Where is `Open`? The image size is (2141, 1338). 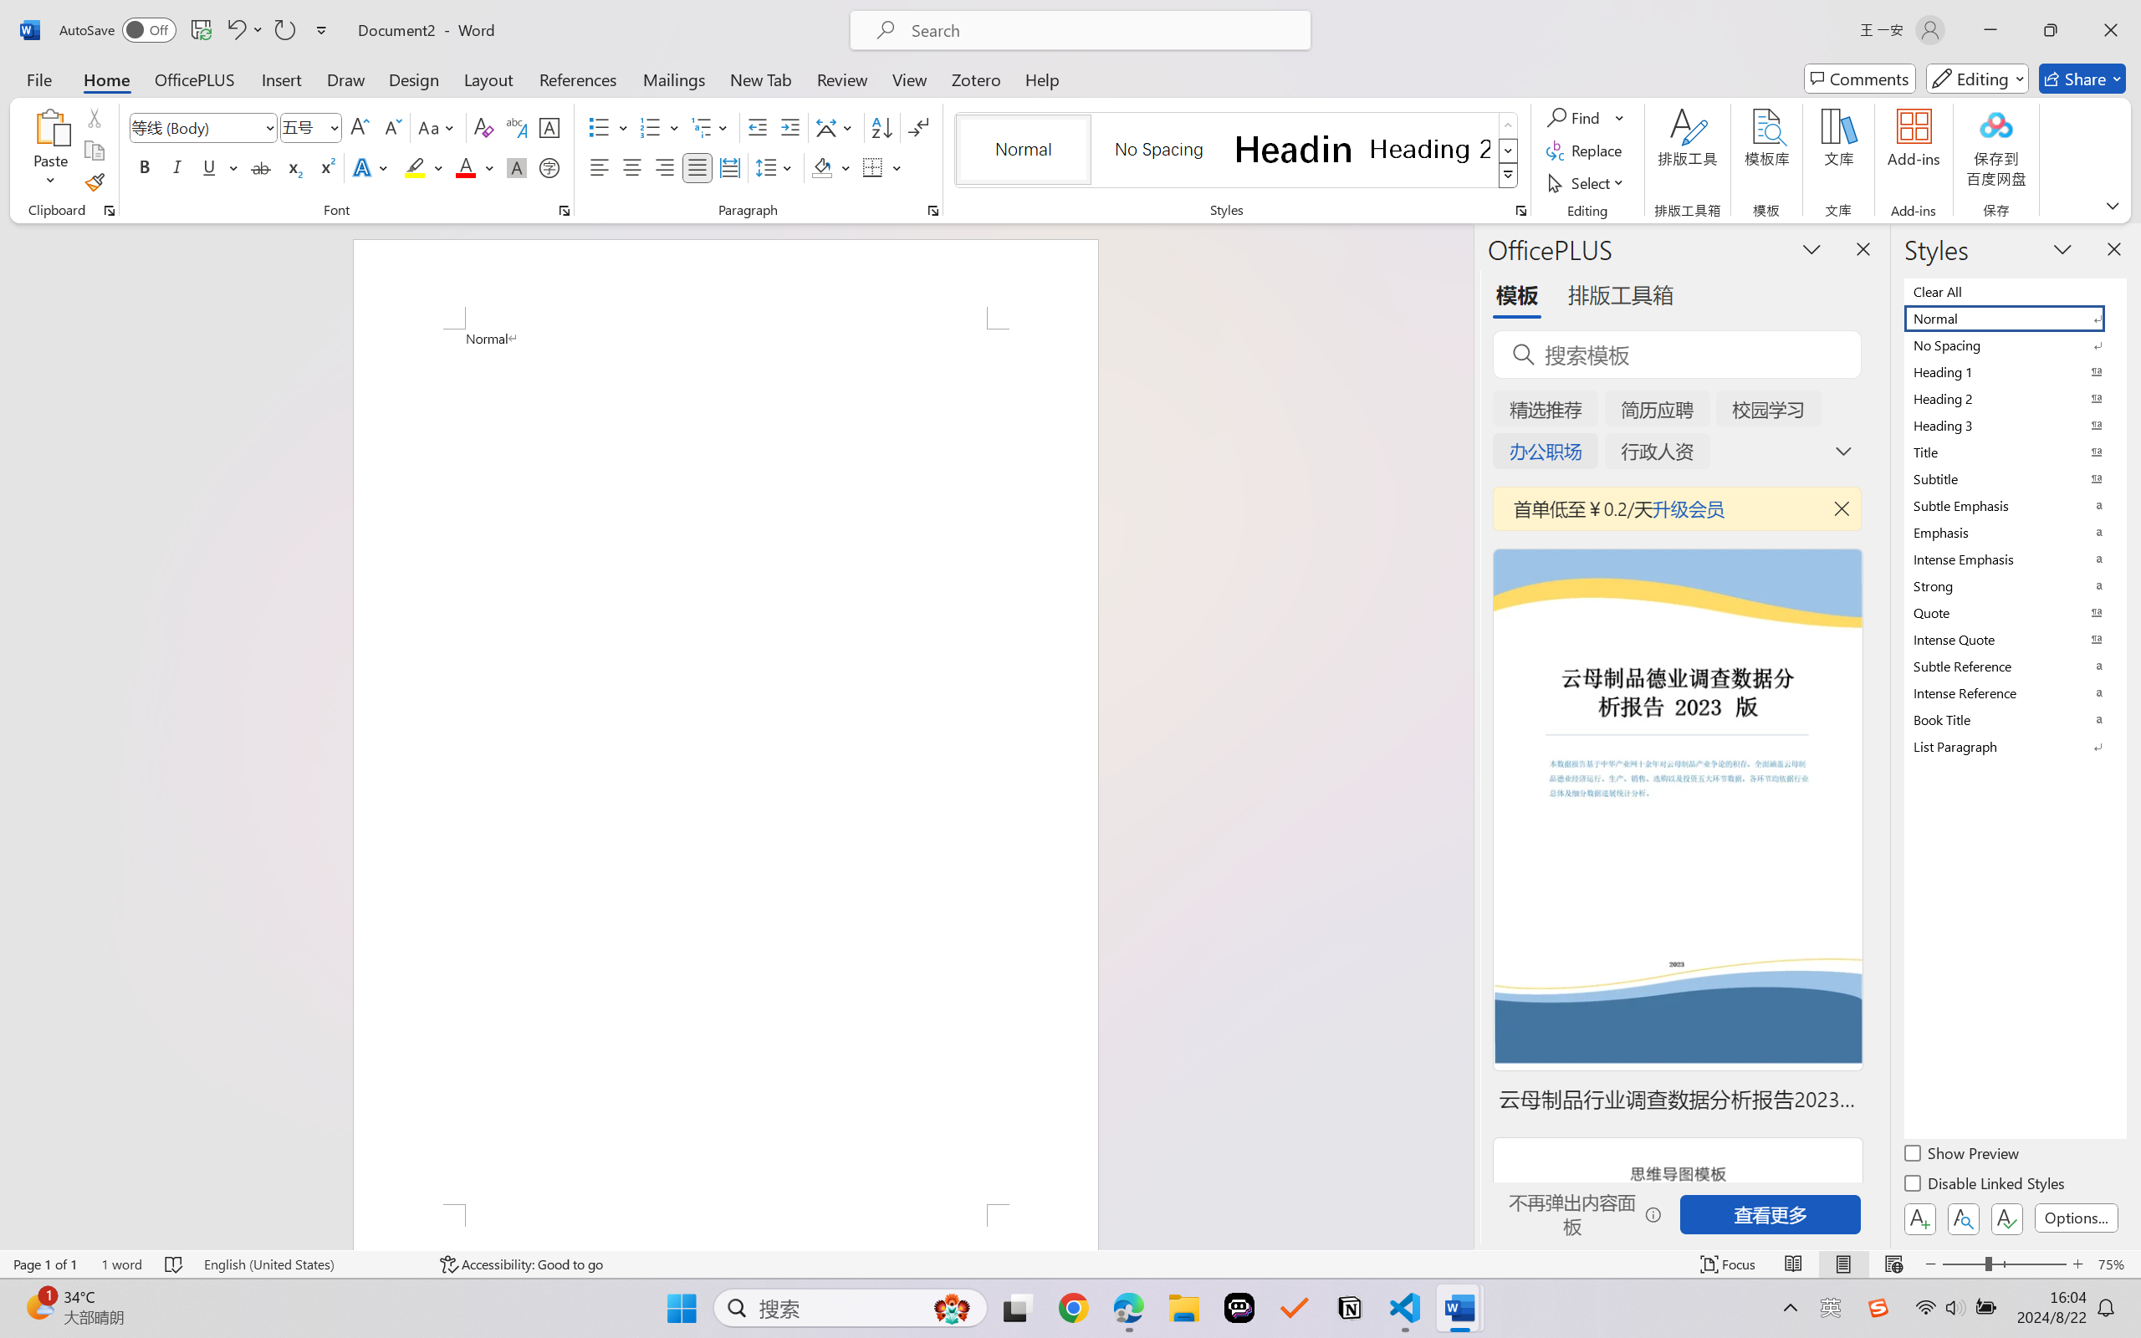
Open is located at coordinates (333, 127).